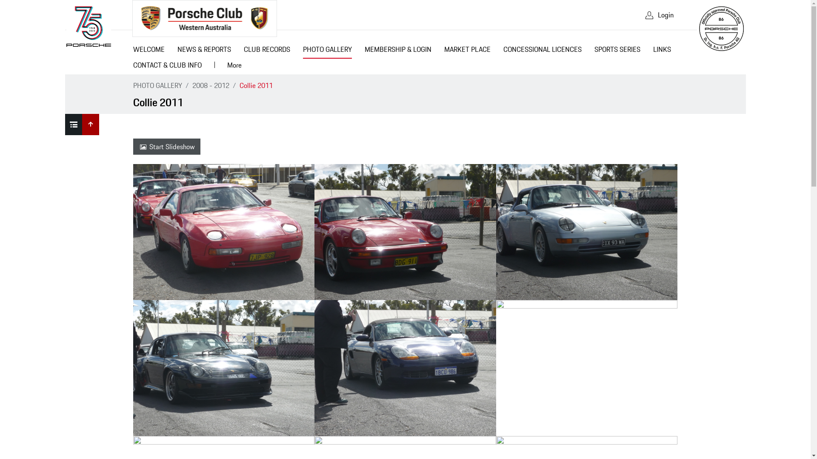 This screenshot has width=817, height=459. What do you see at coordinates (89, 26) in the screenshot?
I see `75 Years of Porsche` at bounding box center [89, 26].